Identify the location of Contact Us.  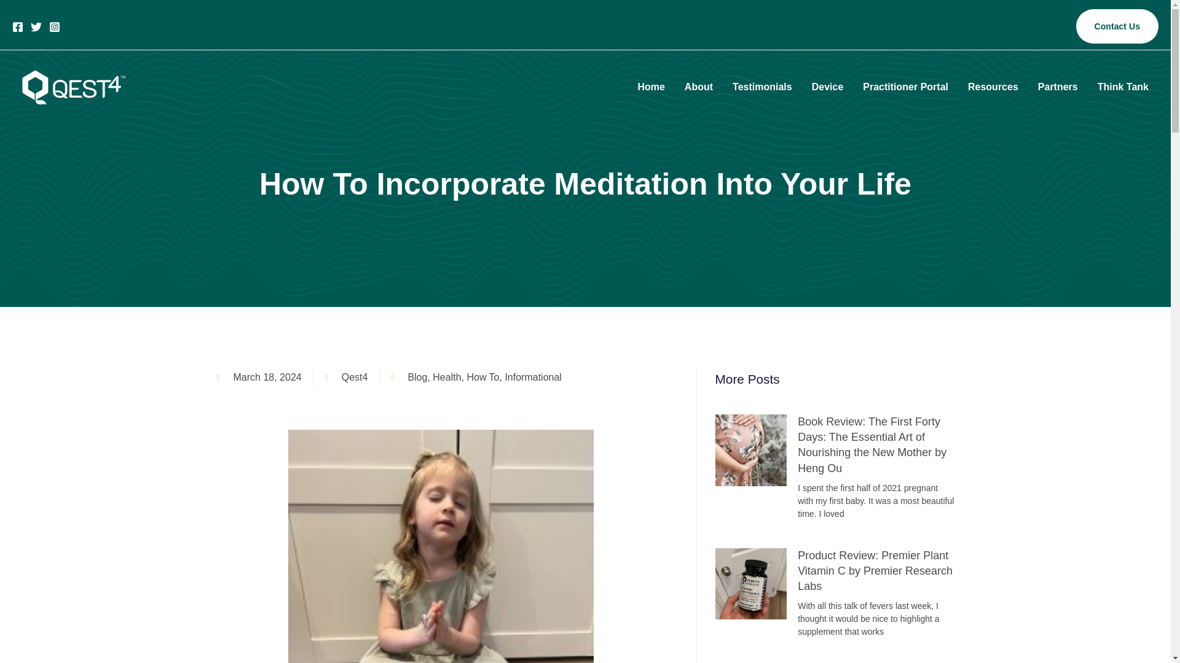
(1117, 26).